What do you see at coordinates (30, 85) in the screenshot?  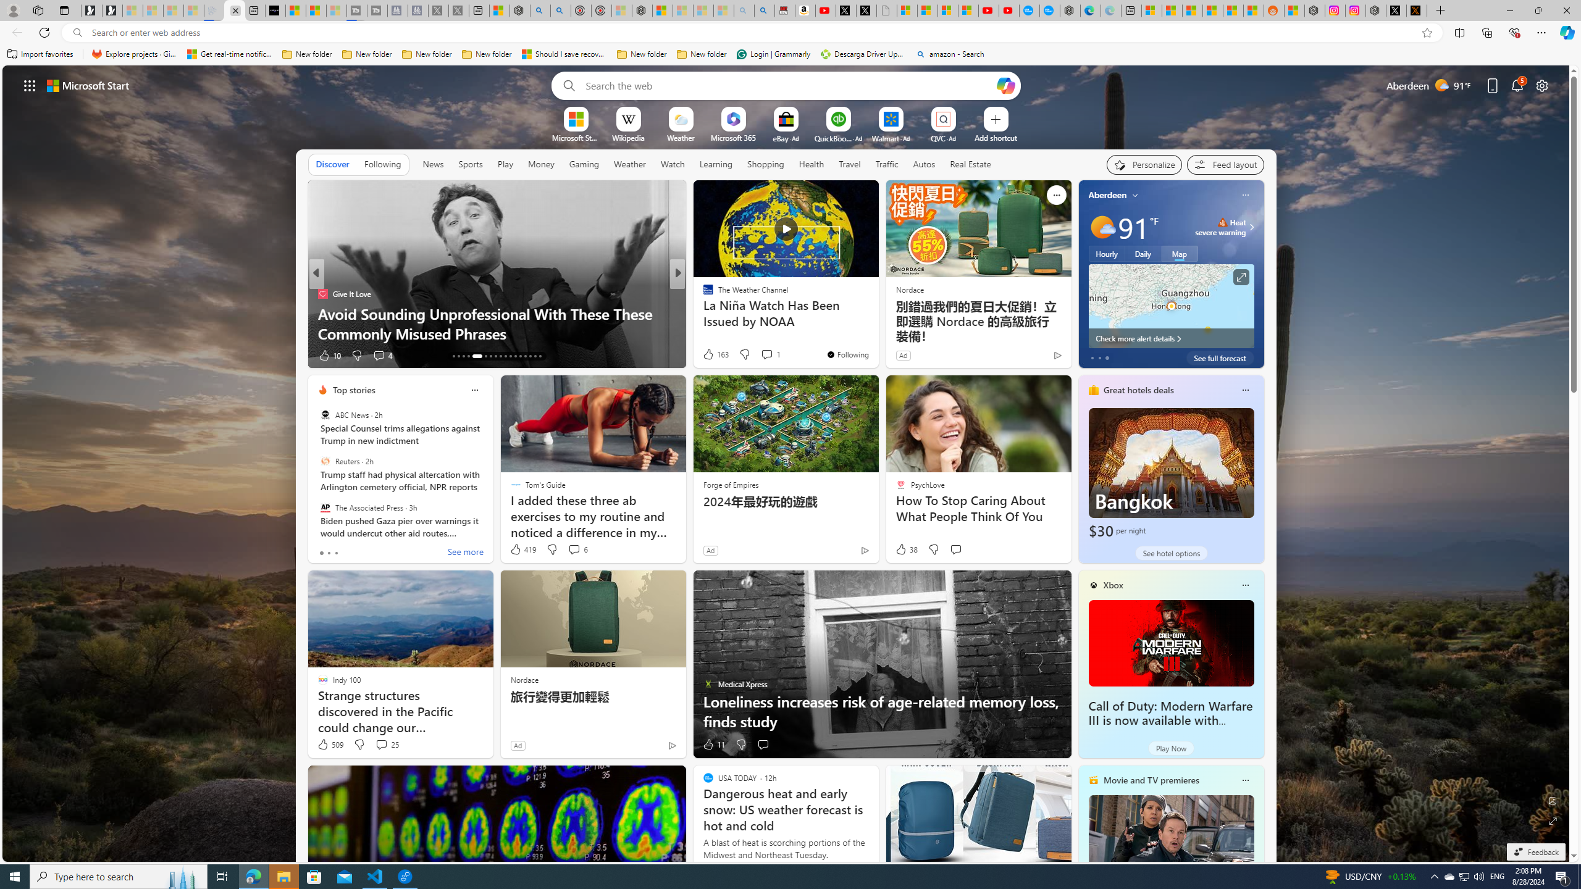 I see `App launcher` at bounding box center [30, 85].